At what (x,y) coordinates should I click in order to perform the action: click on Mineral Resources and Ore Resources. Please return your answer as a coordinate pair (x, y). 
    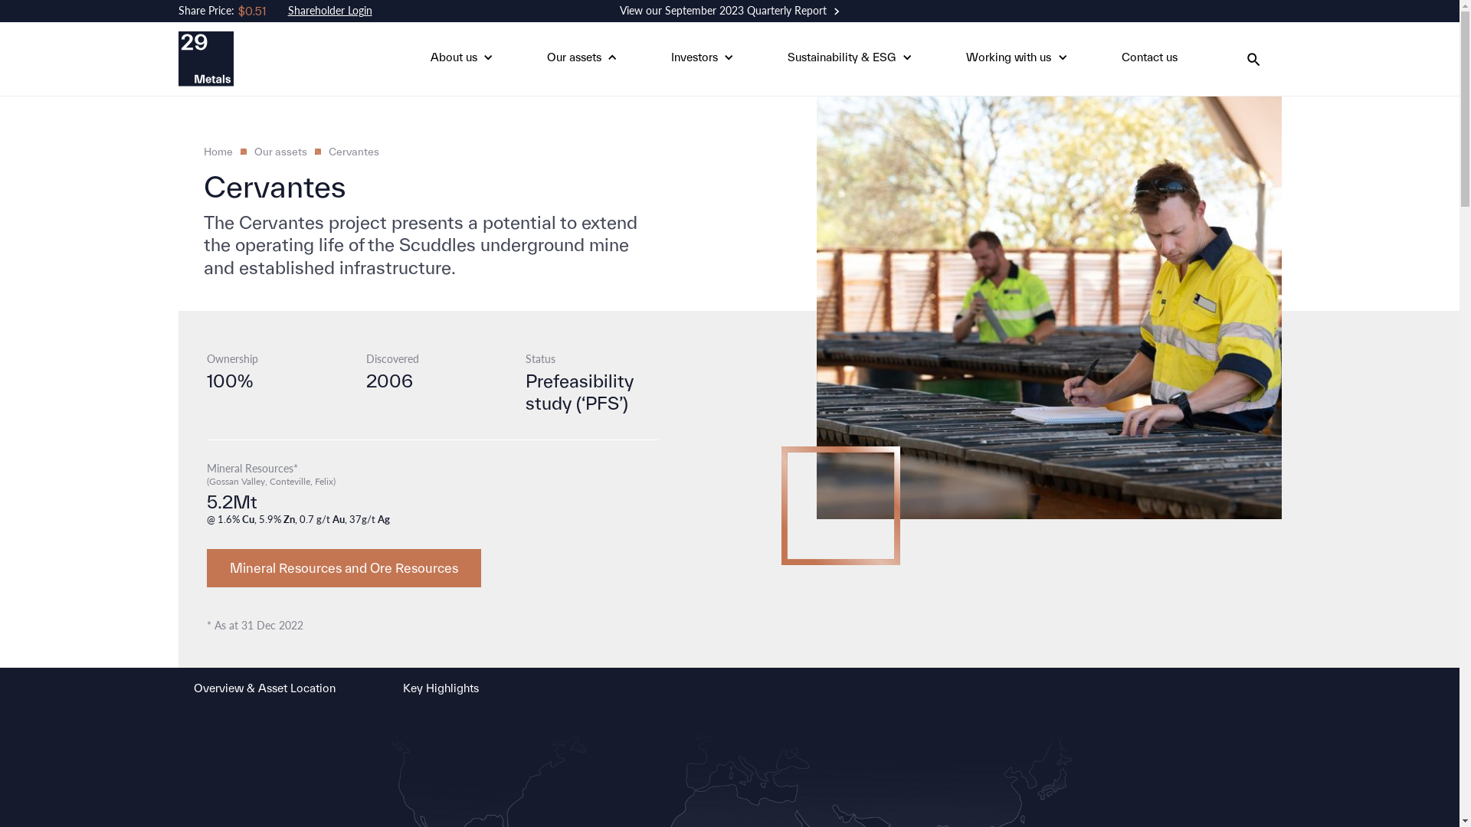
    Looking at the image, I should click on (344, 568).